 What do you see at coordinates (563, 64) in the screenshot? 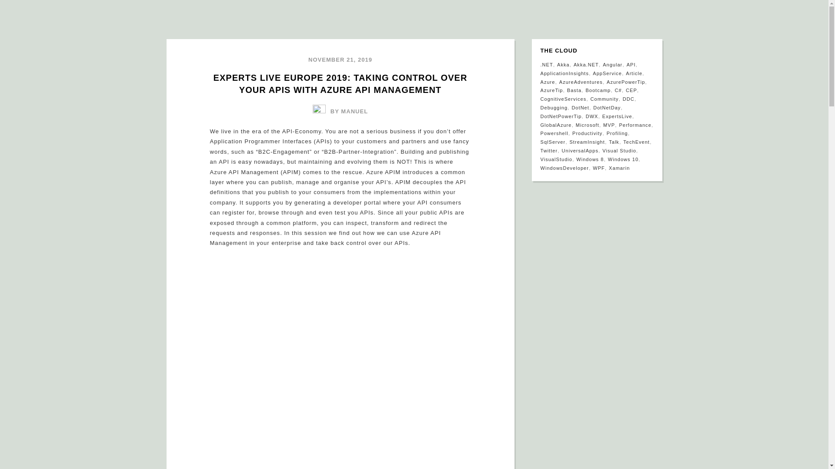
I see `Akka` at bounding box center [563, 64].